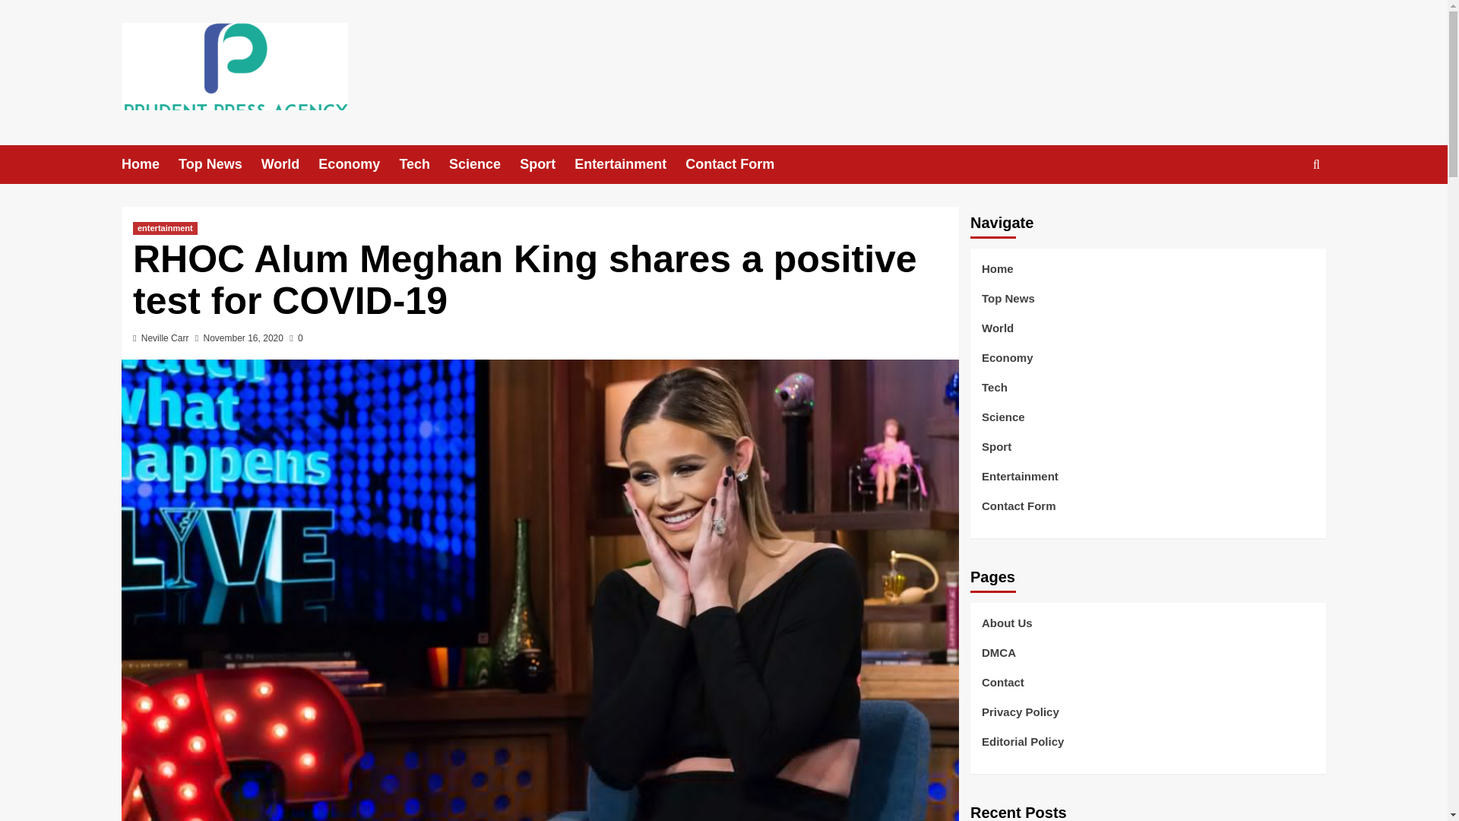 Image resolution: width=1459 pixels, height=821 pixels. Describe the element at coordinates (630, 164) in the screenshot. I see `Entertainment` at that location.